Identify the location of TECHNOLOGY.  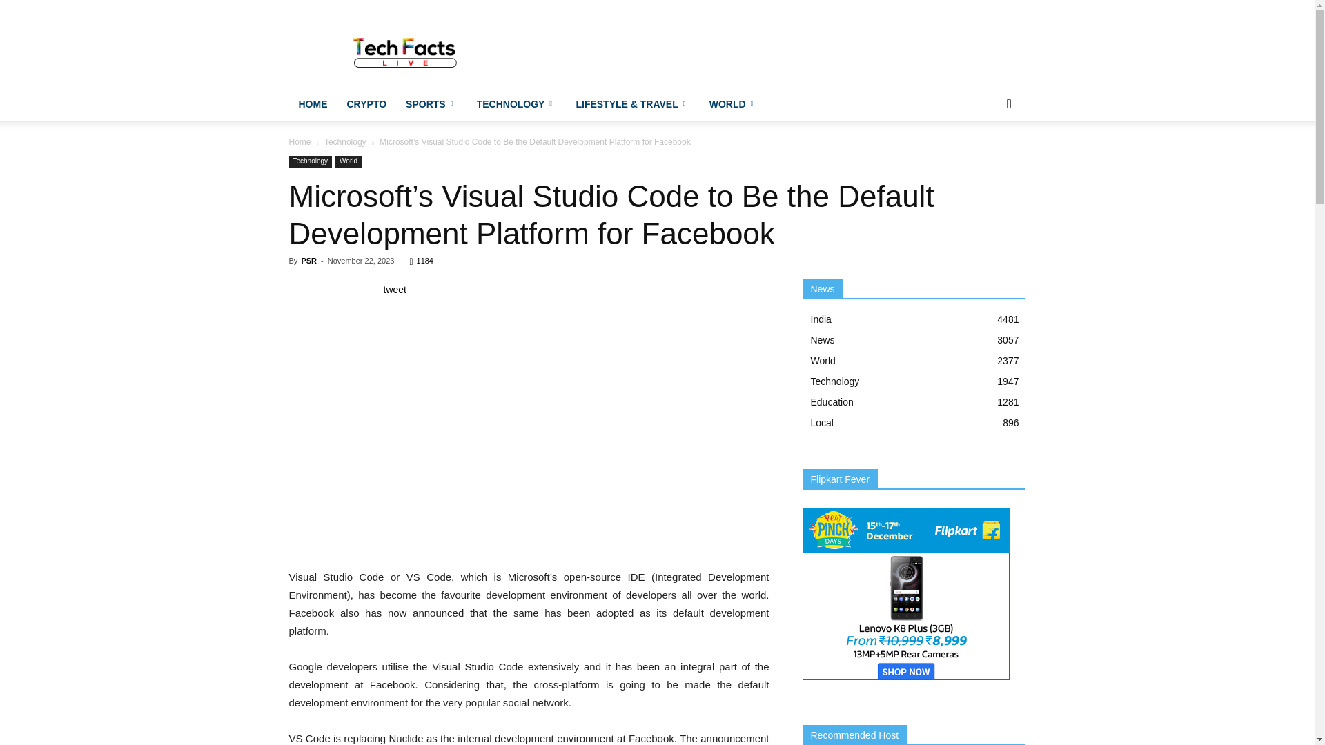
(517, 103).